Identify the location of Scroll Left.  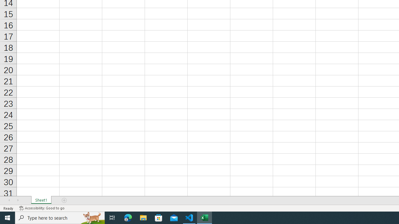
(9, 200).